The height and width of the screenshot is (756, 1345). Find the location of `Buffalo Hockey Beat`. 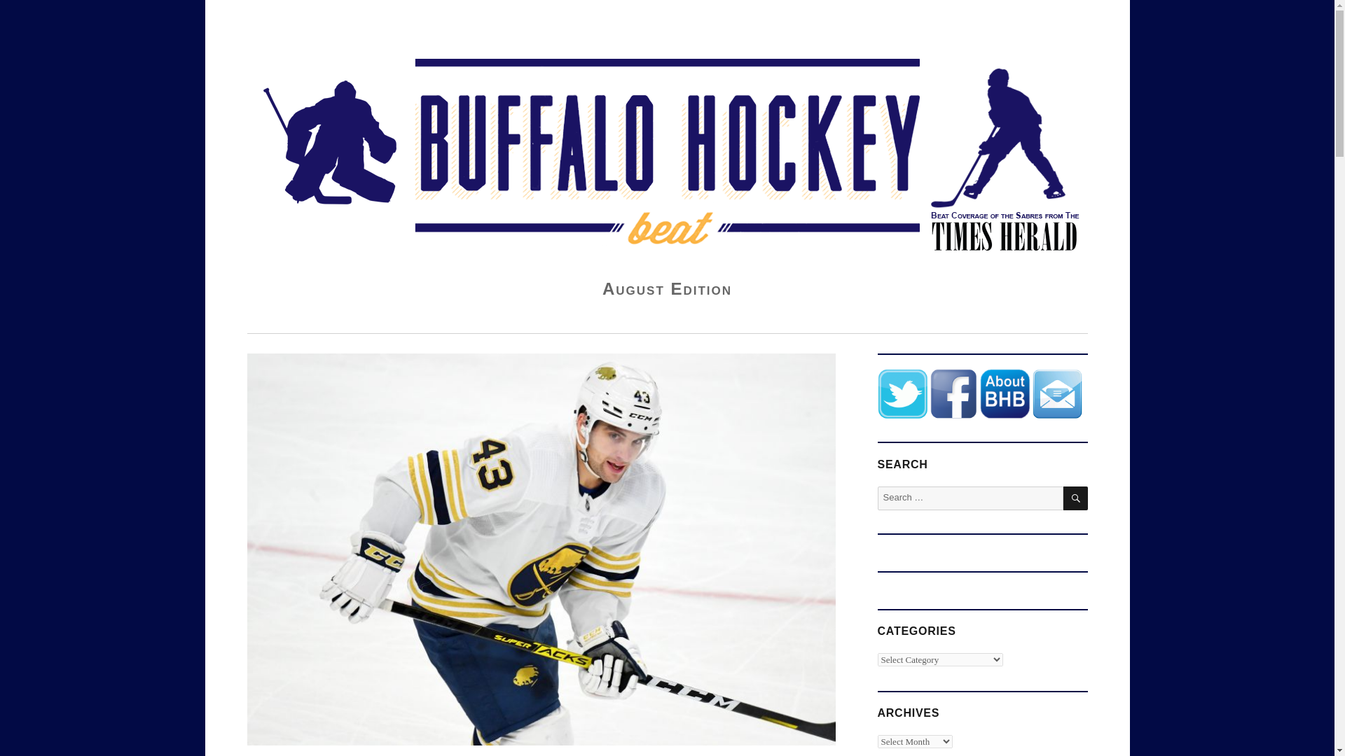

Buffalo Hockey Beat is located at coordinates (342, 31).